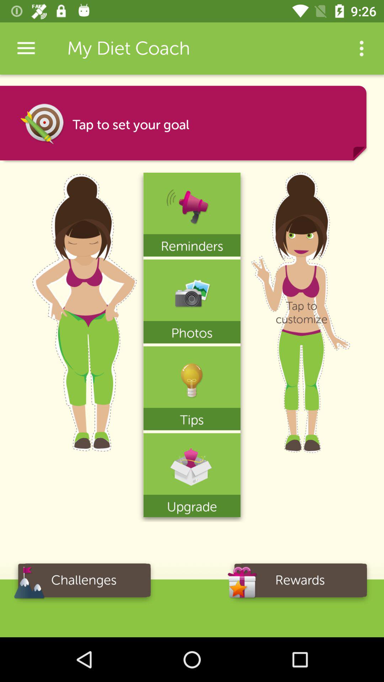 This screenshot has width=384, height=682. Describe the element at coordinates (361, 48) in the screenshot. I see `select app next to the my diet coach item` at that location.